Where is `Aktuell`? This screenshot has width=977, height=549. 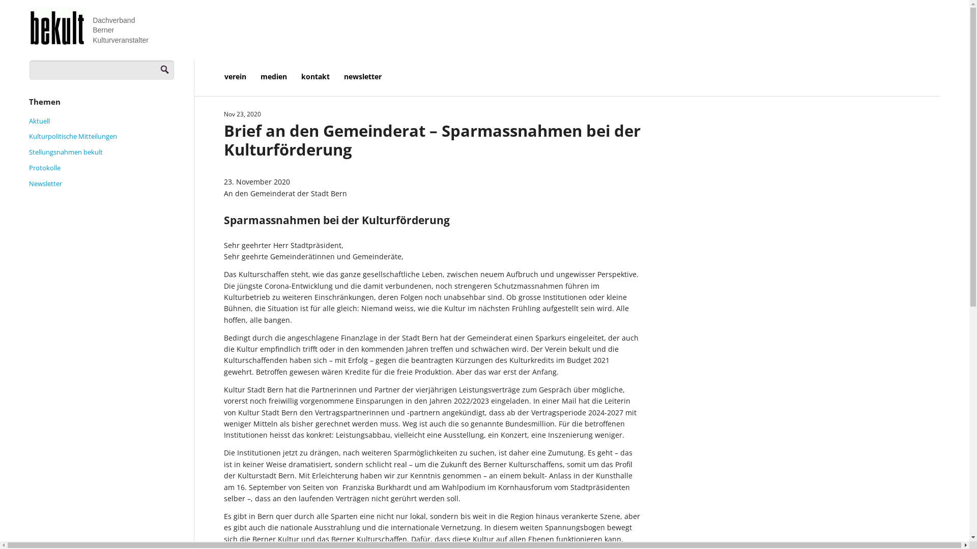 Aktuell is located at coordinates (40, 120).